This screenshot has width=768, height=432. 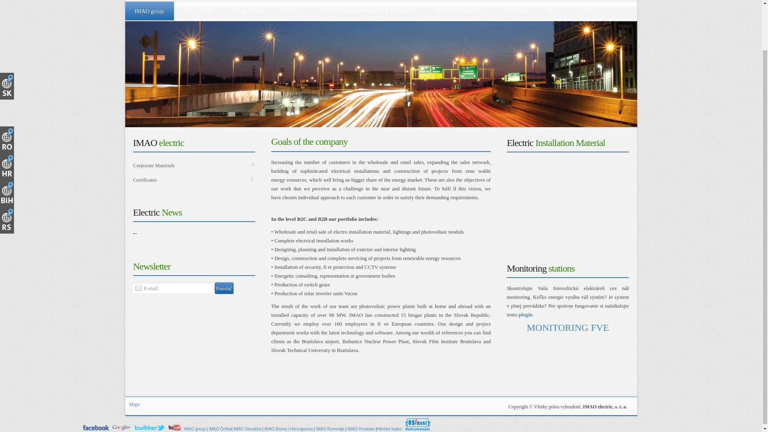 What do you see at coordinates (292, 11) in the screenshot?
I see `Lighting` at bounding box center [292, 11].